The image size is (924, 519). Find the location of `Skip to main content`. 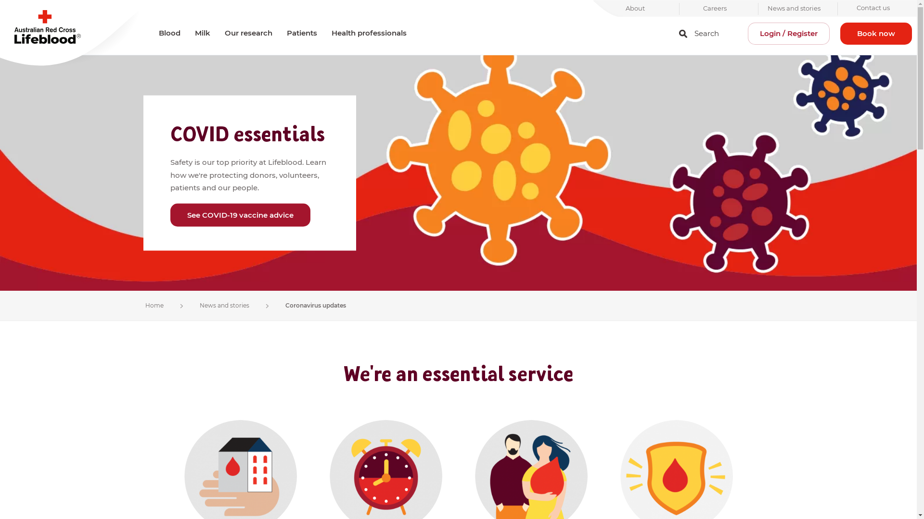

Skip to main content is located at coordinates (458, 1).